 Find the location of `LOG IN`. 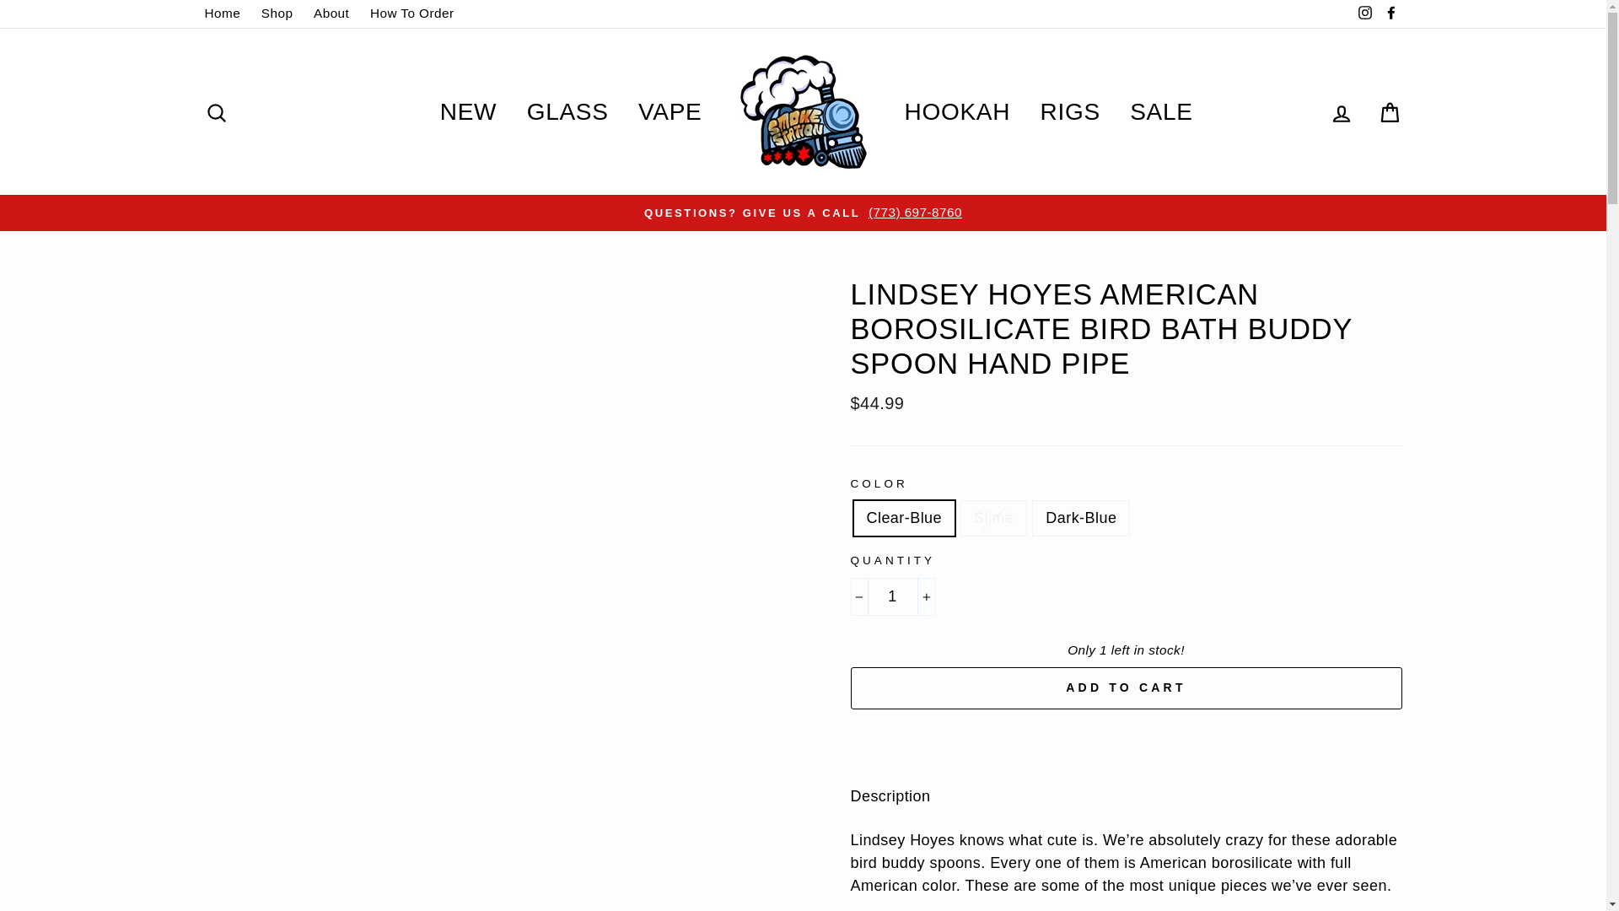

LOG IN is located at coordinates (1341, 111).